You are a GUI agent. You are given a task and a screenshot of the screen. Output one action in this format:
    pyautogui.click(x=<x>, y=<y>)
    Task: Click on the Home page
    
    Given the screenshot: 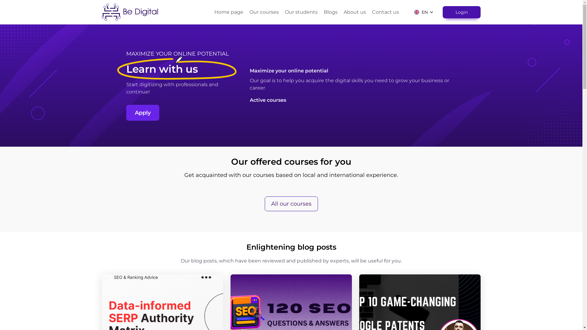 What is the action you would take?
    pyautogui.click(x=229, y=12)
    